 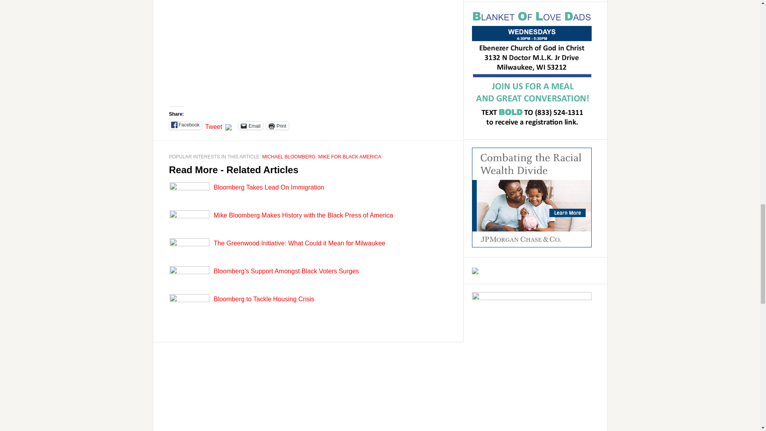 What do you see at coordinates (277, 125) in the screenshot?
I see `Print` at bounding box center [277, 125].